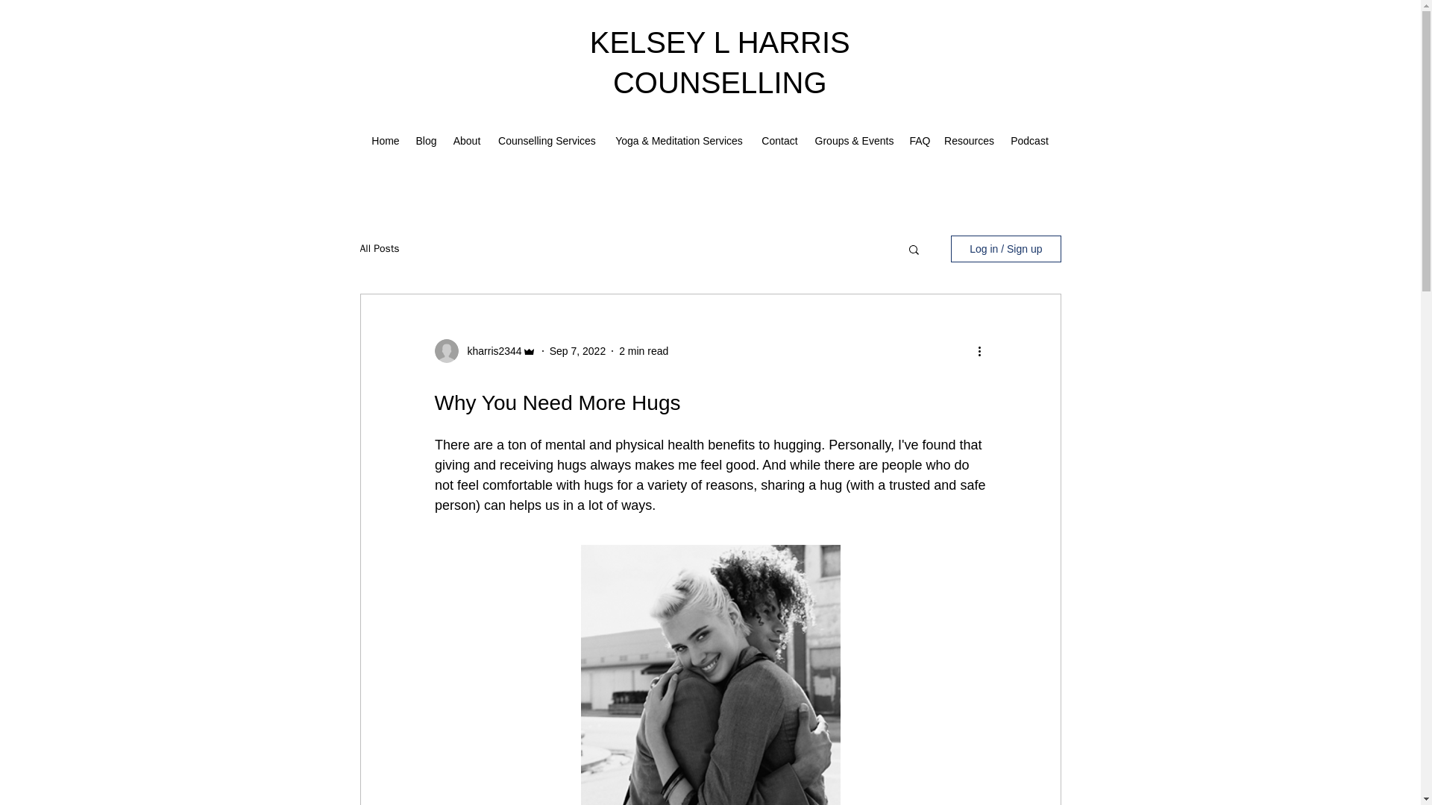 The width and height of the screenshot is (1432, 805). What do you see at coordinates (546, 140) in the screenshot?
I see `Counselling Services` at bounding box center [546, 140].